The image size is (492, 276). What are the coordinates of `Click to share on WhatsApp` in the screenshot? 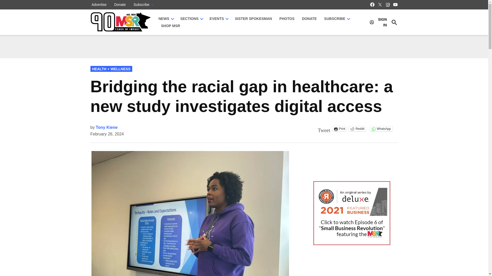 It's located at (381, 129).